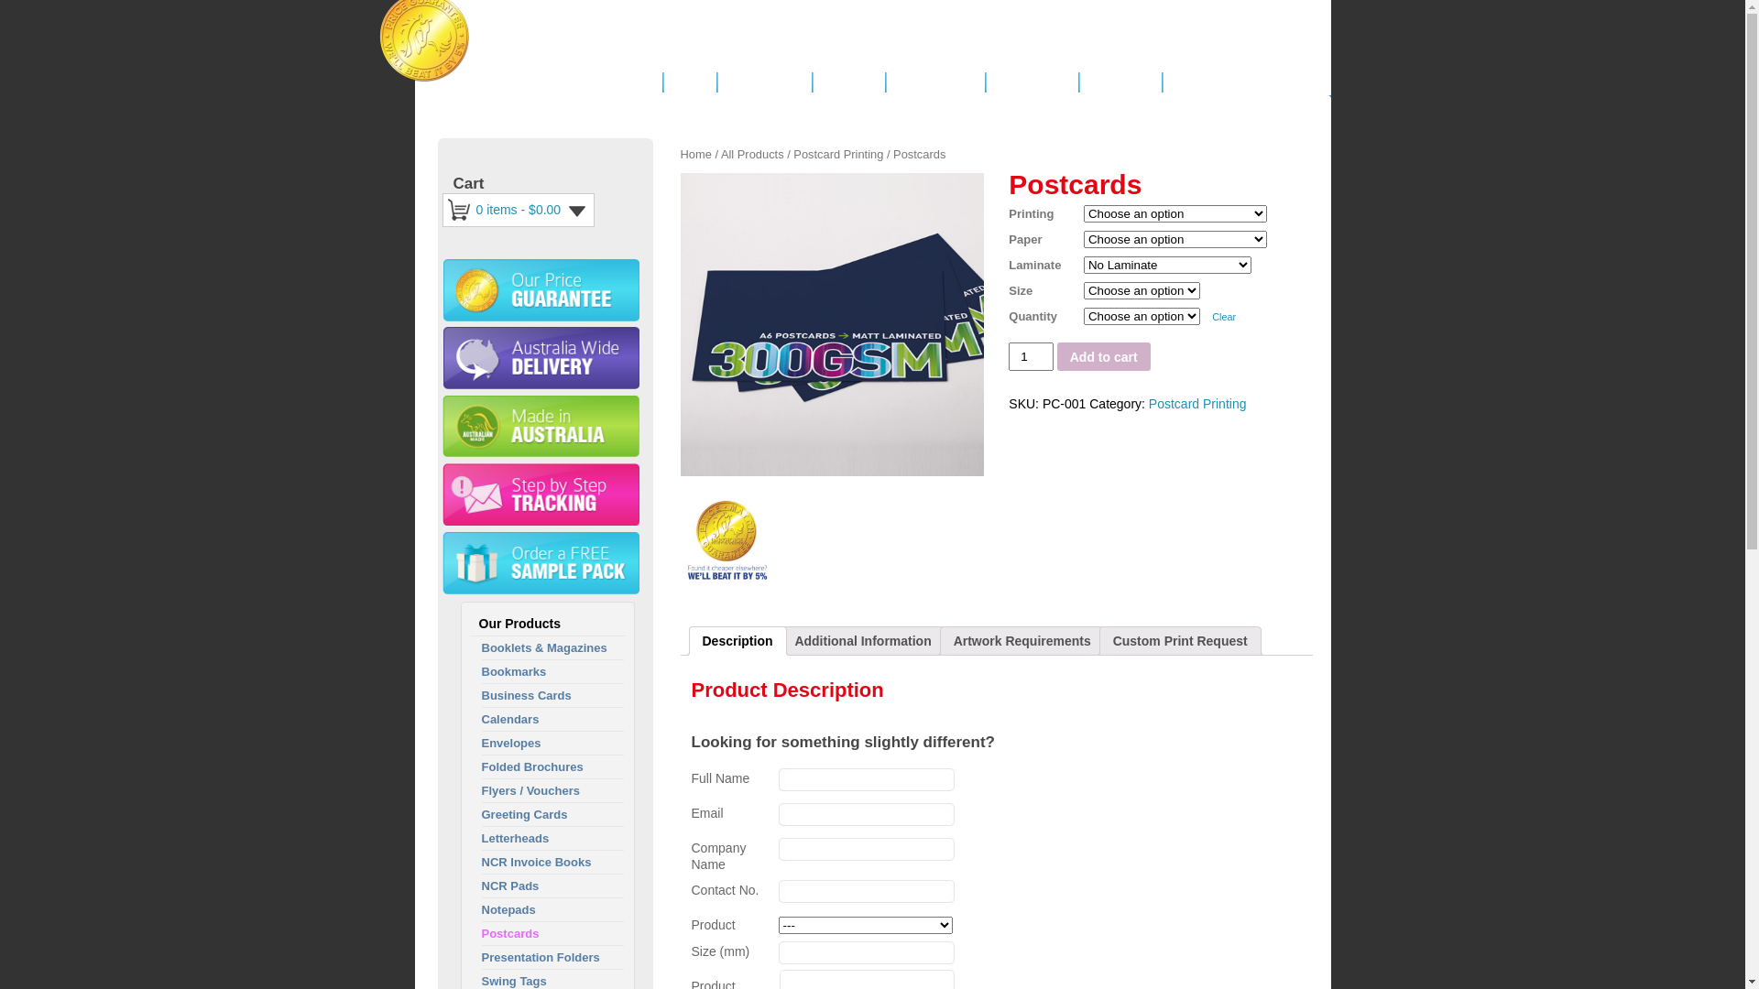 This screenshot has width=1759, height=989. What do you see at coordinates (509, 910) in the screenshot?
I see `Notepads` at bounding box center [509, 910].